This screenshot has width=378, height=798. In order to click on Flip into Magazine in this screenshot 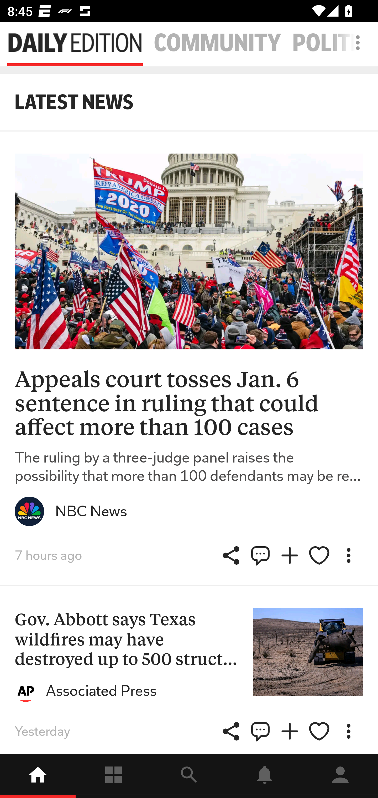, I will do `click(290, 731)`.